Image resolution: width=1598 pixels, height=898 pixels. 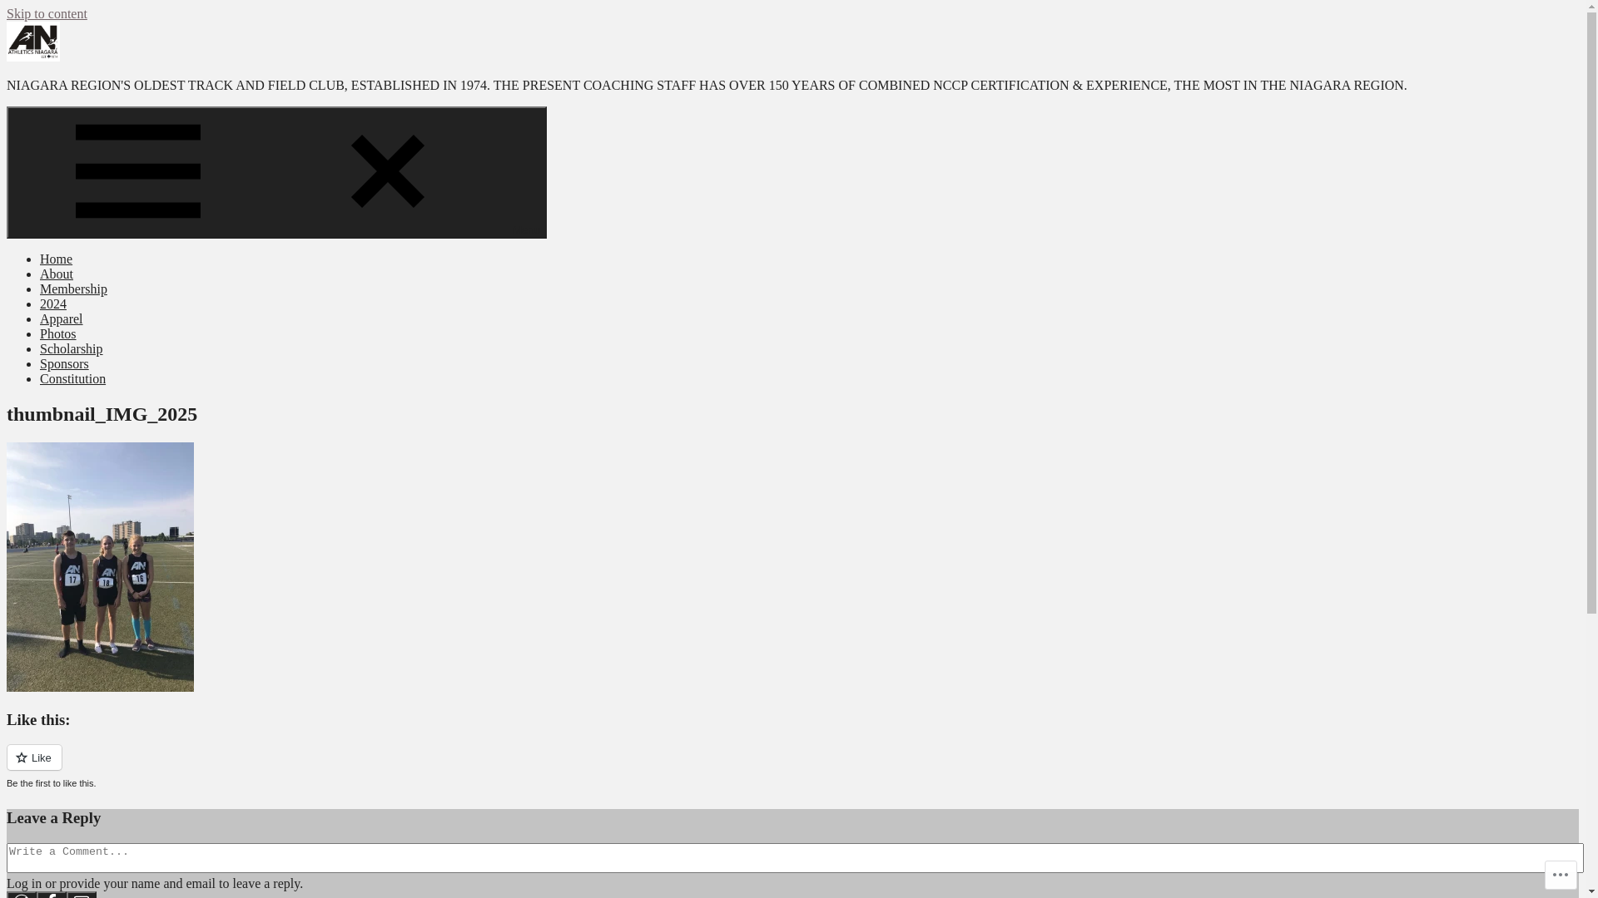 What do you see at coordinates (53, 303) in the screenshot?
I see `2024` at bounding box center [53, 303].